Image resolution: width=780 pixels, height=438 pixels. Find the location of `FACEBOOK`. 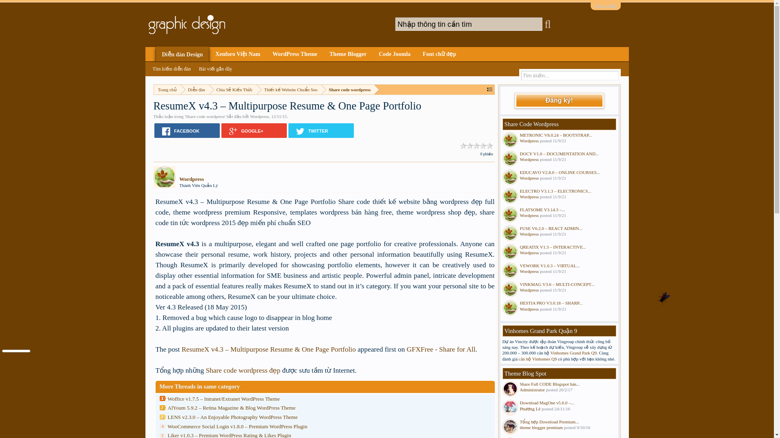

FACEBOOK is located at coordinates (187, 131).